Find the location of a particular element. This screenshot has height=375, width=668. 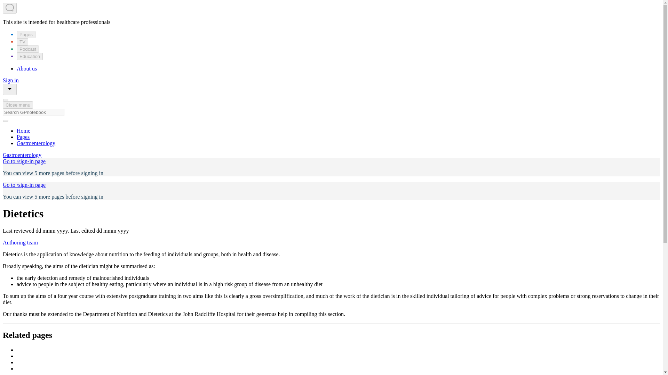

Home is located at coordinates (23, 131).